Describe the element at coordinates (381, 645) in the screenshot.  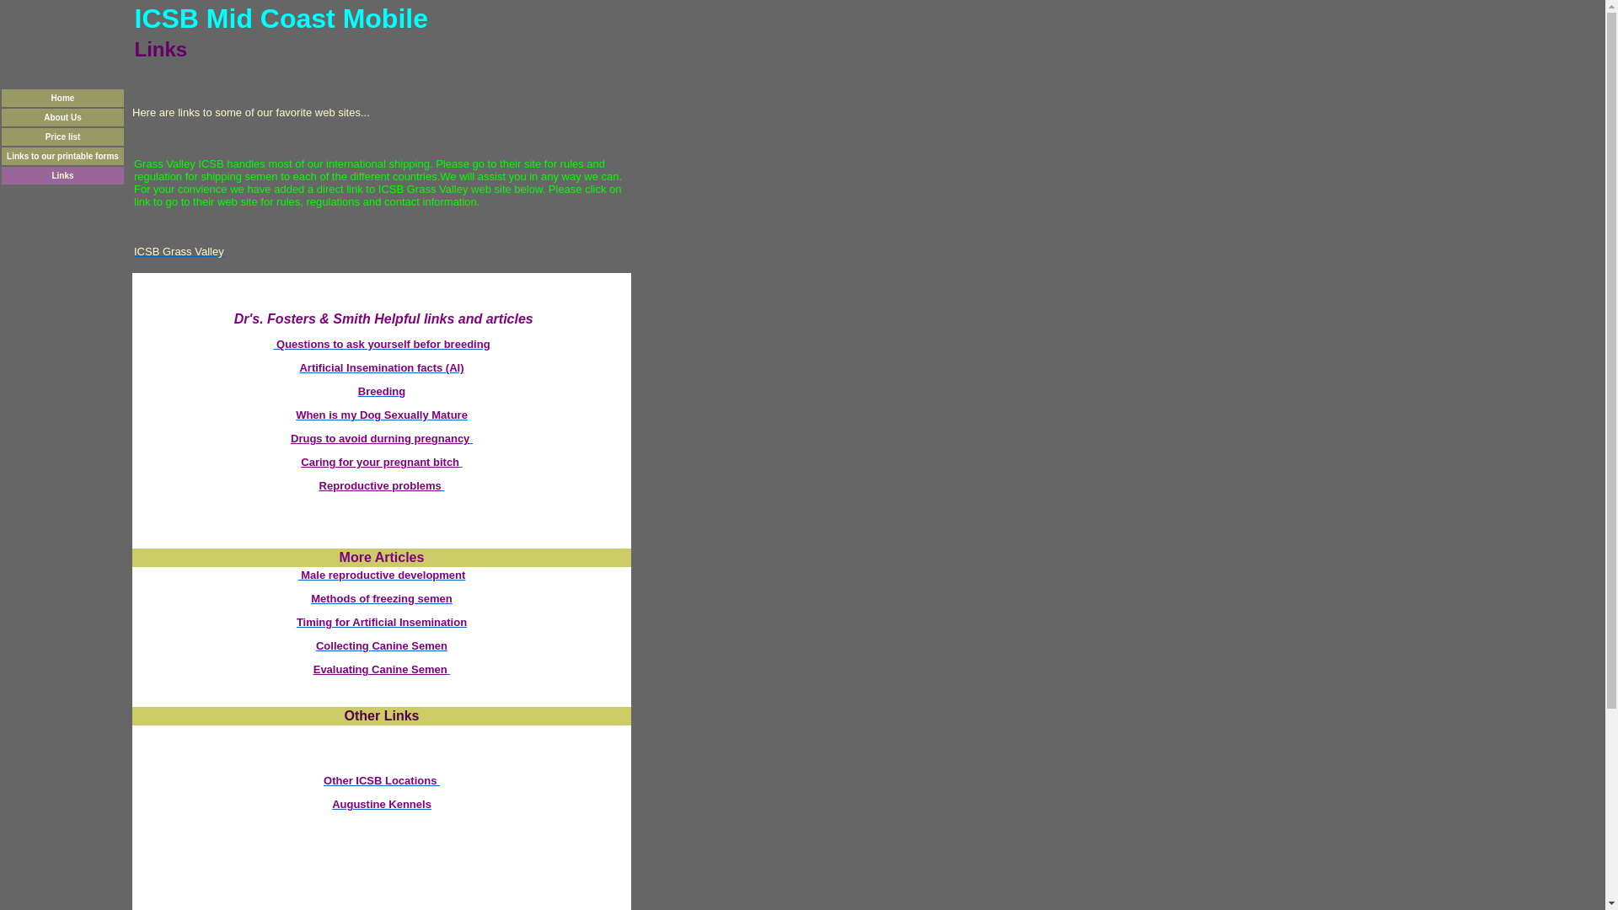
I see `Collecting canine semen` at that location.